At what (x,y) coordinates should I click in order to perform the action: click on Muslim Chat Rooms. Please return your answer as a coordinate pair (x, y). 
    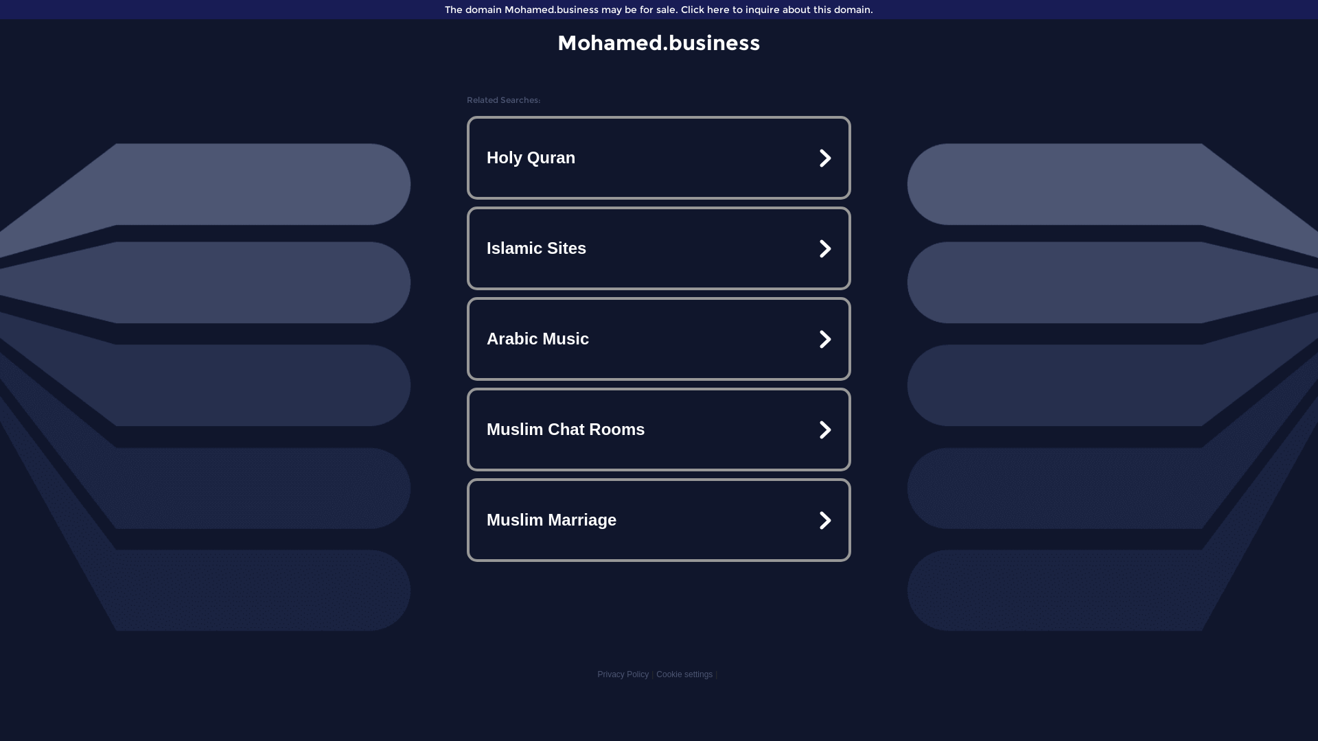
    Looking at the image, I should click on (659, 430).